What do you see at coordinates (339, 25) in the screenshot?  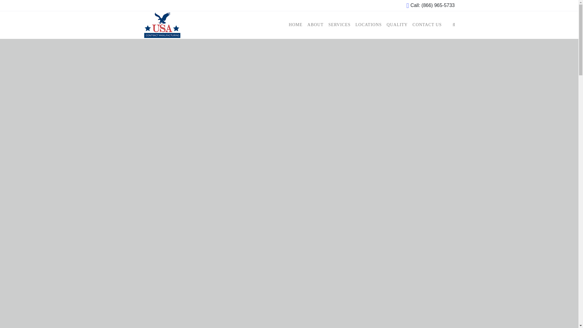 I see `SERVICES` at bounding box center [339, 25].